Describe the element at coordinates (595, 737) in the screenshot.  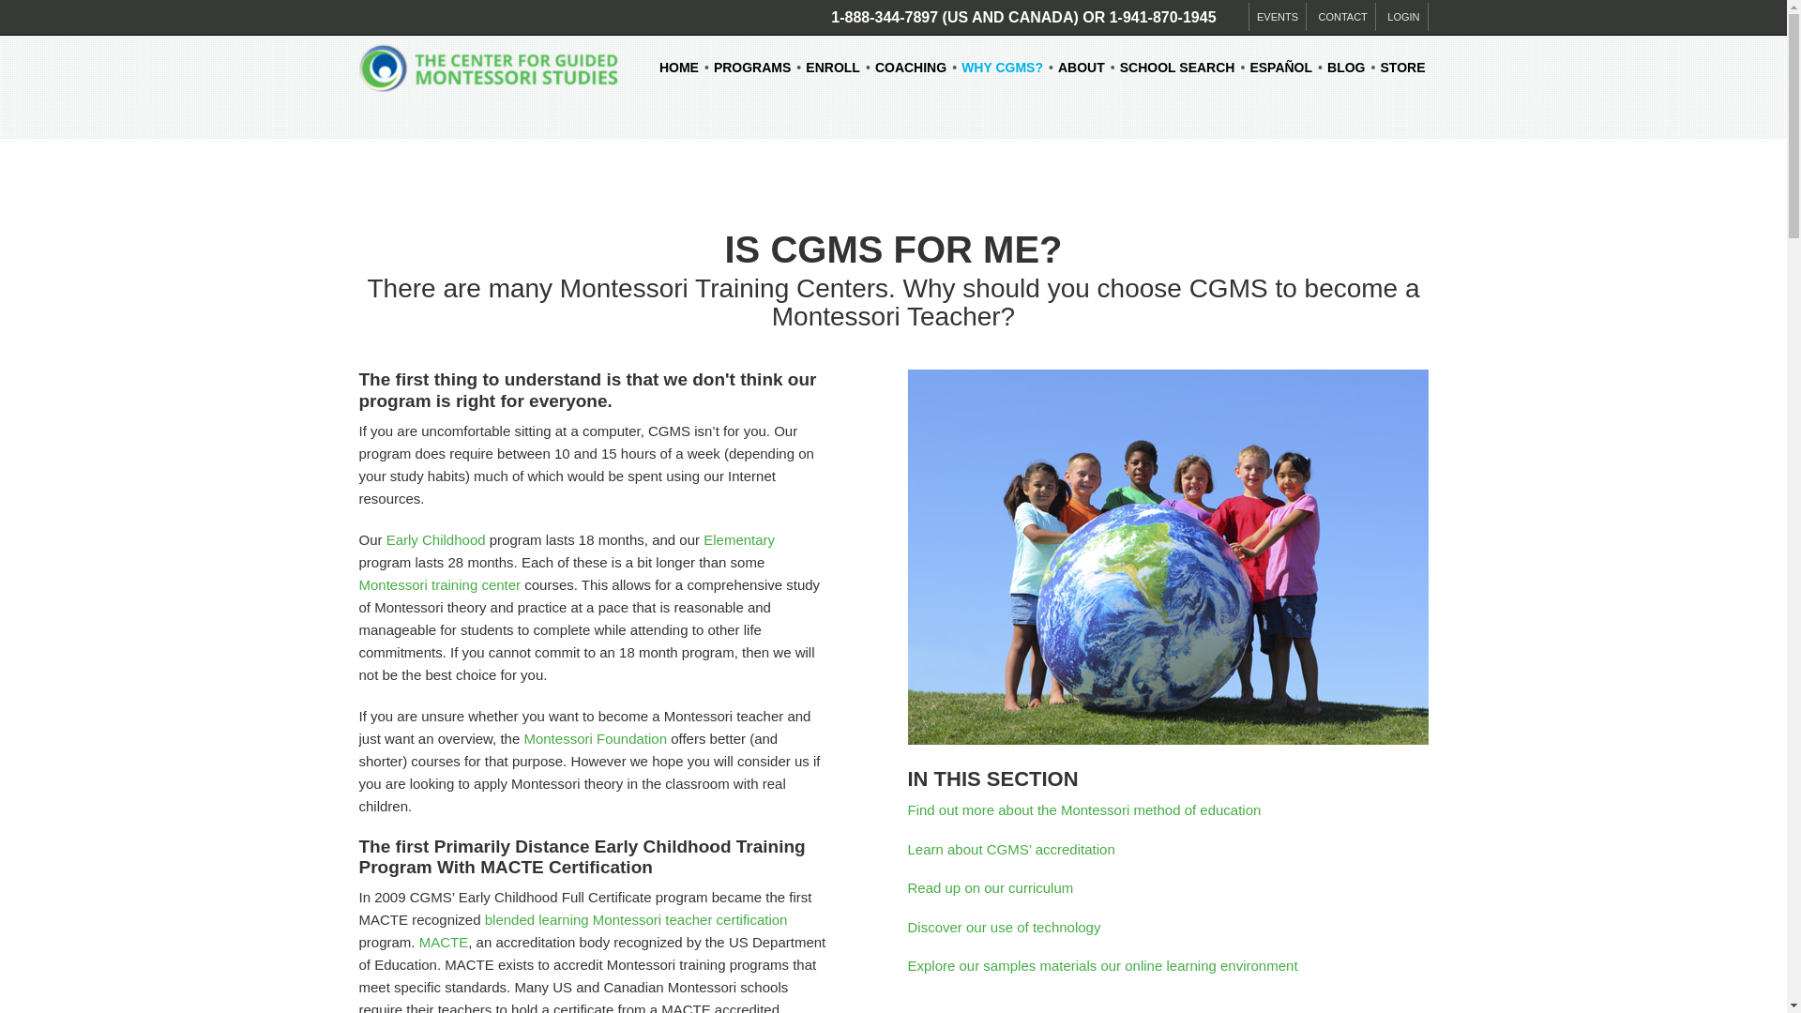
I see `Montessori Foundation` at that location.